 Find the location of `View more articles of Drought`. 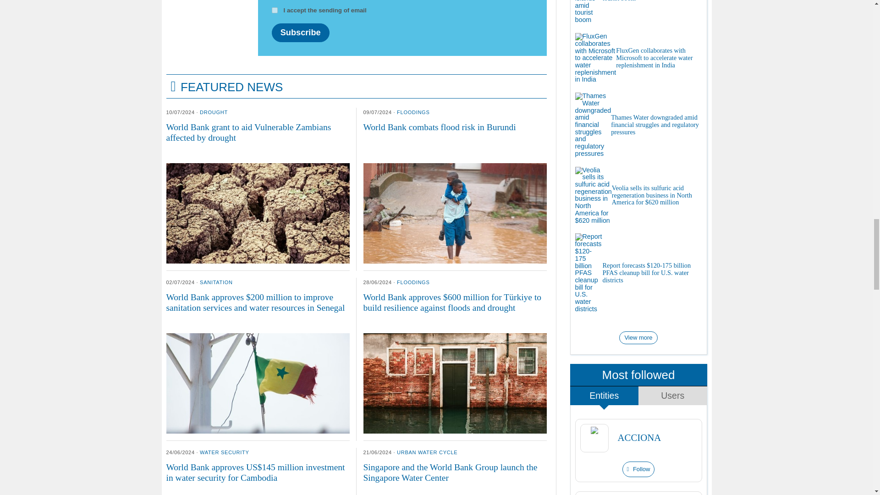

View more articles of Drought is located at coordinates (214, 112).